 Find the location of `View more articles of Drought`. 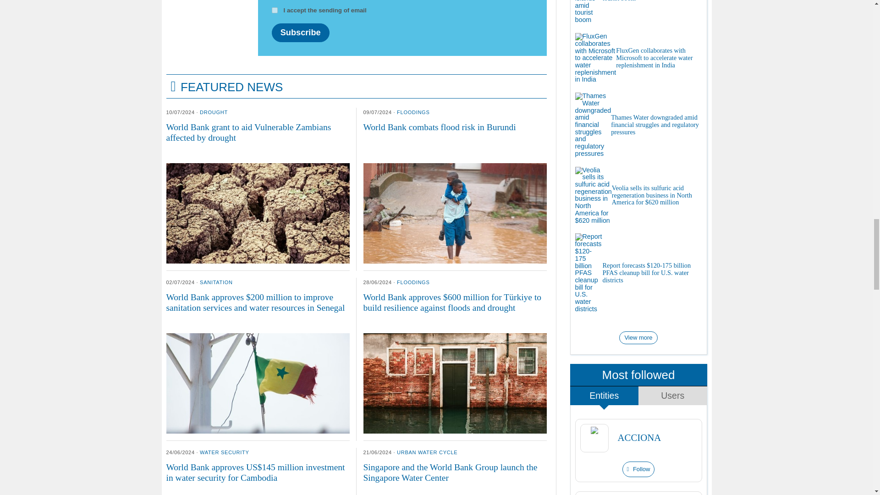

View more articles of Drought is located at coordinates (214, 112).